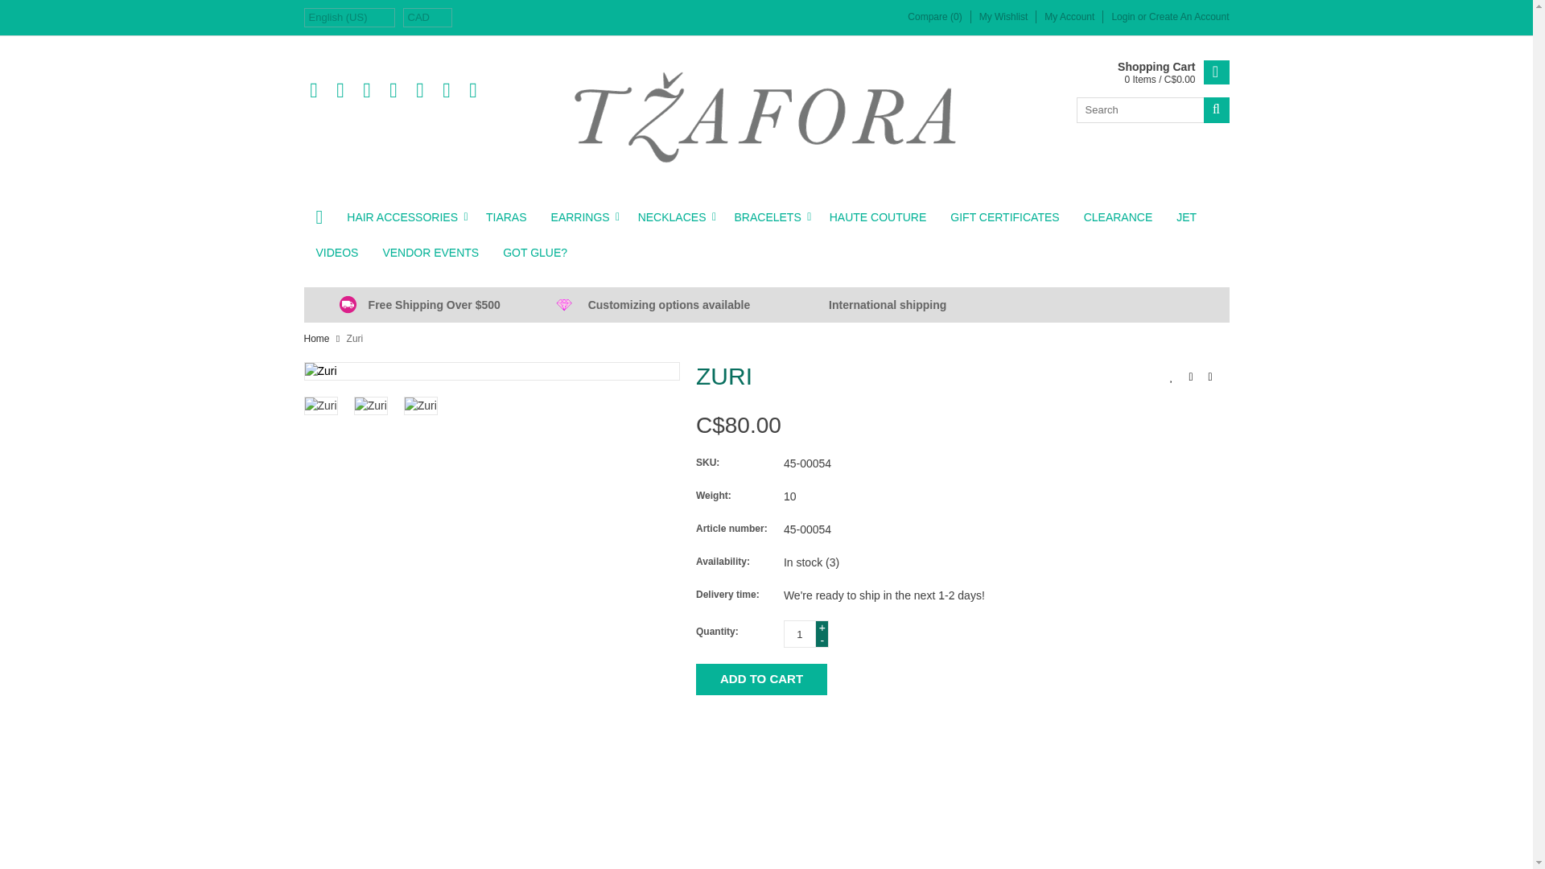 The height and width of the screenshot is (869, 1545). What do you see at coordinates (473, 92) in the screenshot?
I see `Instagram Tzafora` at bounding box center [473, 92].